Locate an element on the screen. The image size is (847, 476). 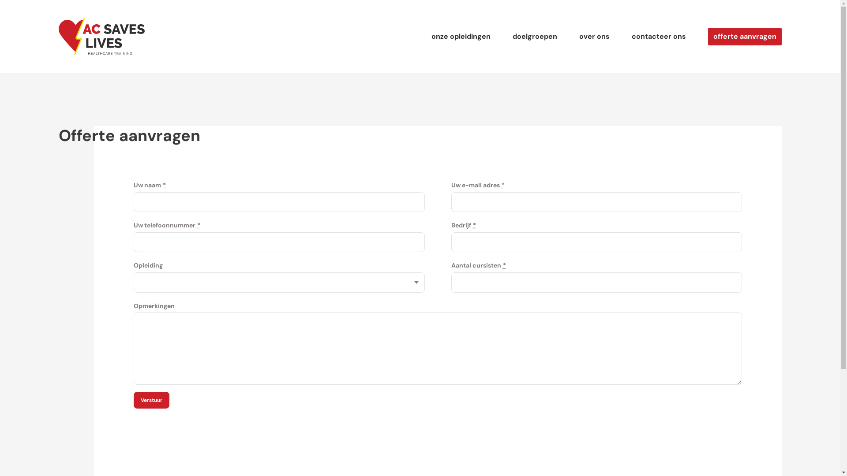
contacteer ons is located at coordinates (659, 36).